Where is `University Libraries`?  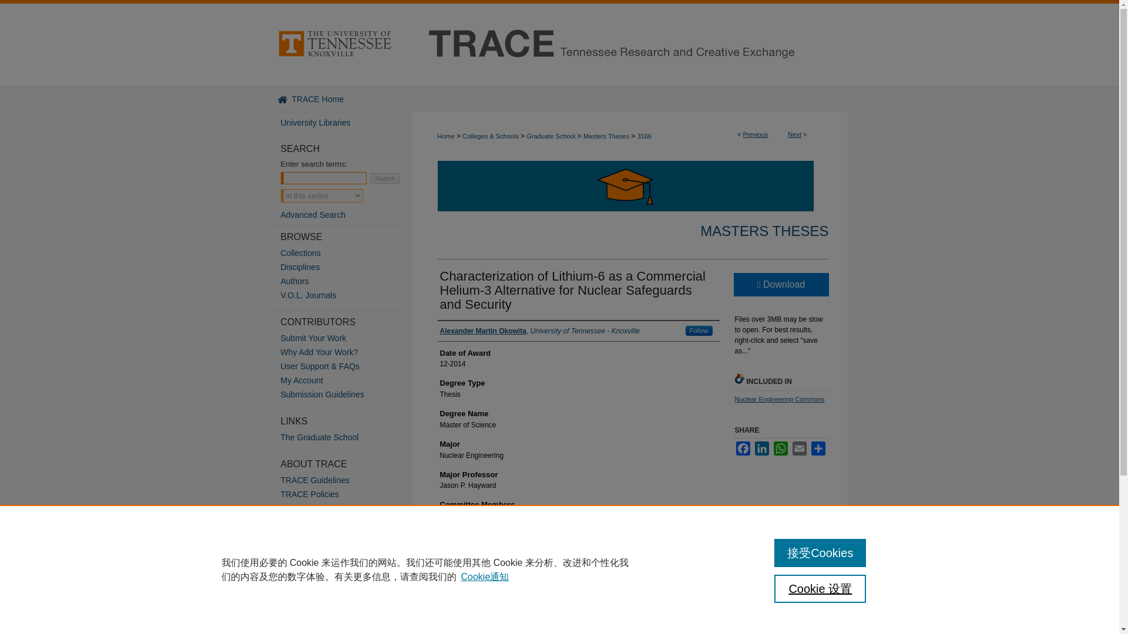 University Libraries is located at coordinates (342, 122).